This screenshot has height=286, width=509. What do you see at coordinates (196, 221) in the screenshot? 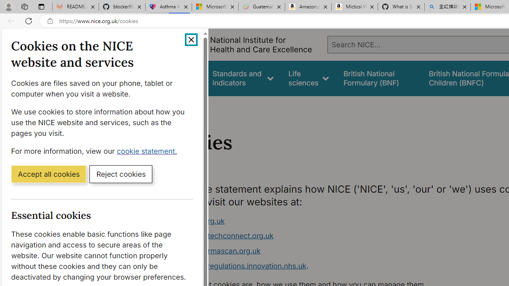
I see `www.nice.org.uk` at bounding box center [196, 221].